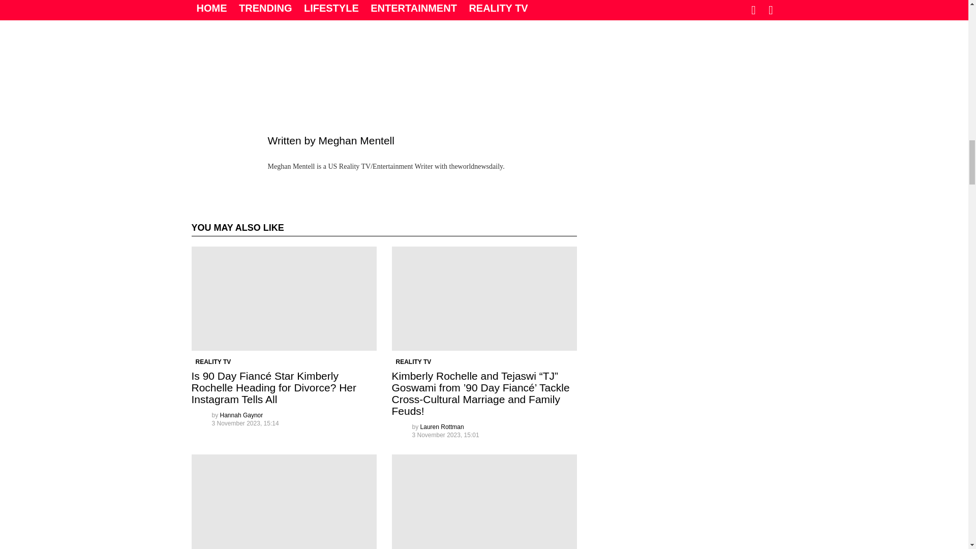 Image resolution: width=976 pixels, height=549 pixels. What do you see at coordinates (442, 426) in the screenshot?
I see `Lauren Rottman` at bounding box center [442, 426].